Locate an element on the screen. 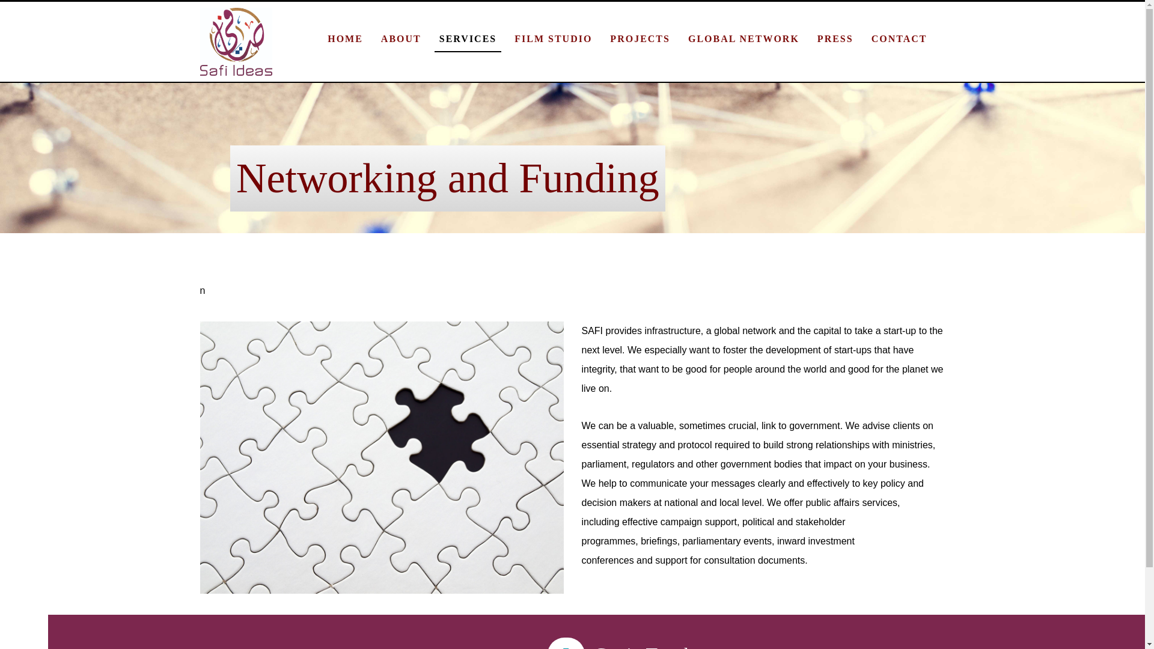 The width and height of the screenshot is (1154, 649). HOME is located at coordinates (345, 39).